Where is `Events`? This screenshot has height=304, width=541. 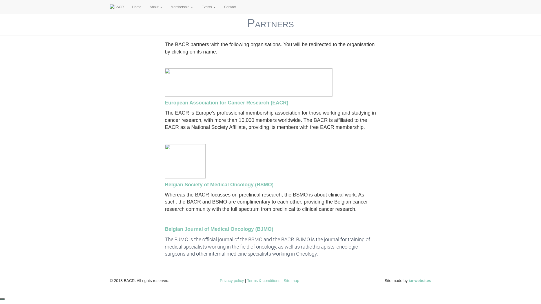
Events is located at coordinates (209, 7).